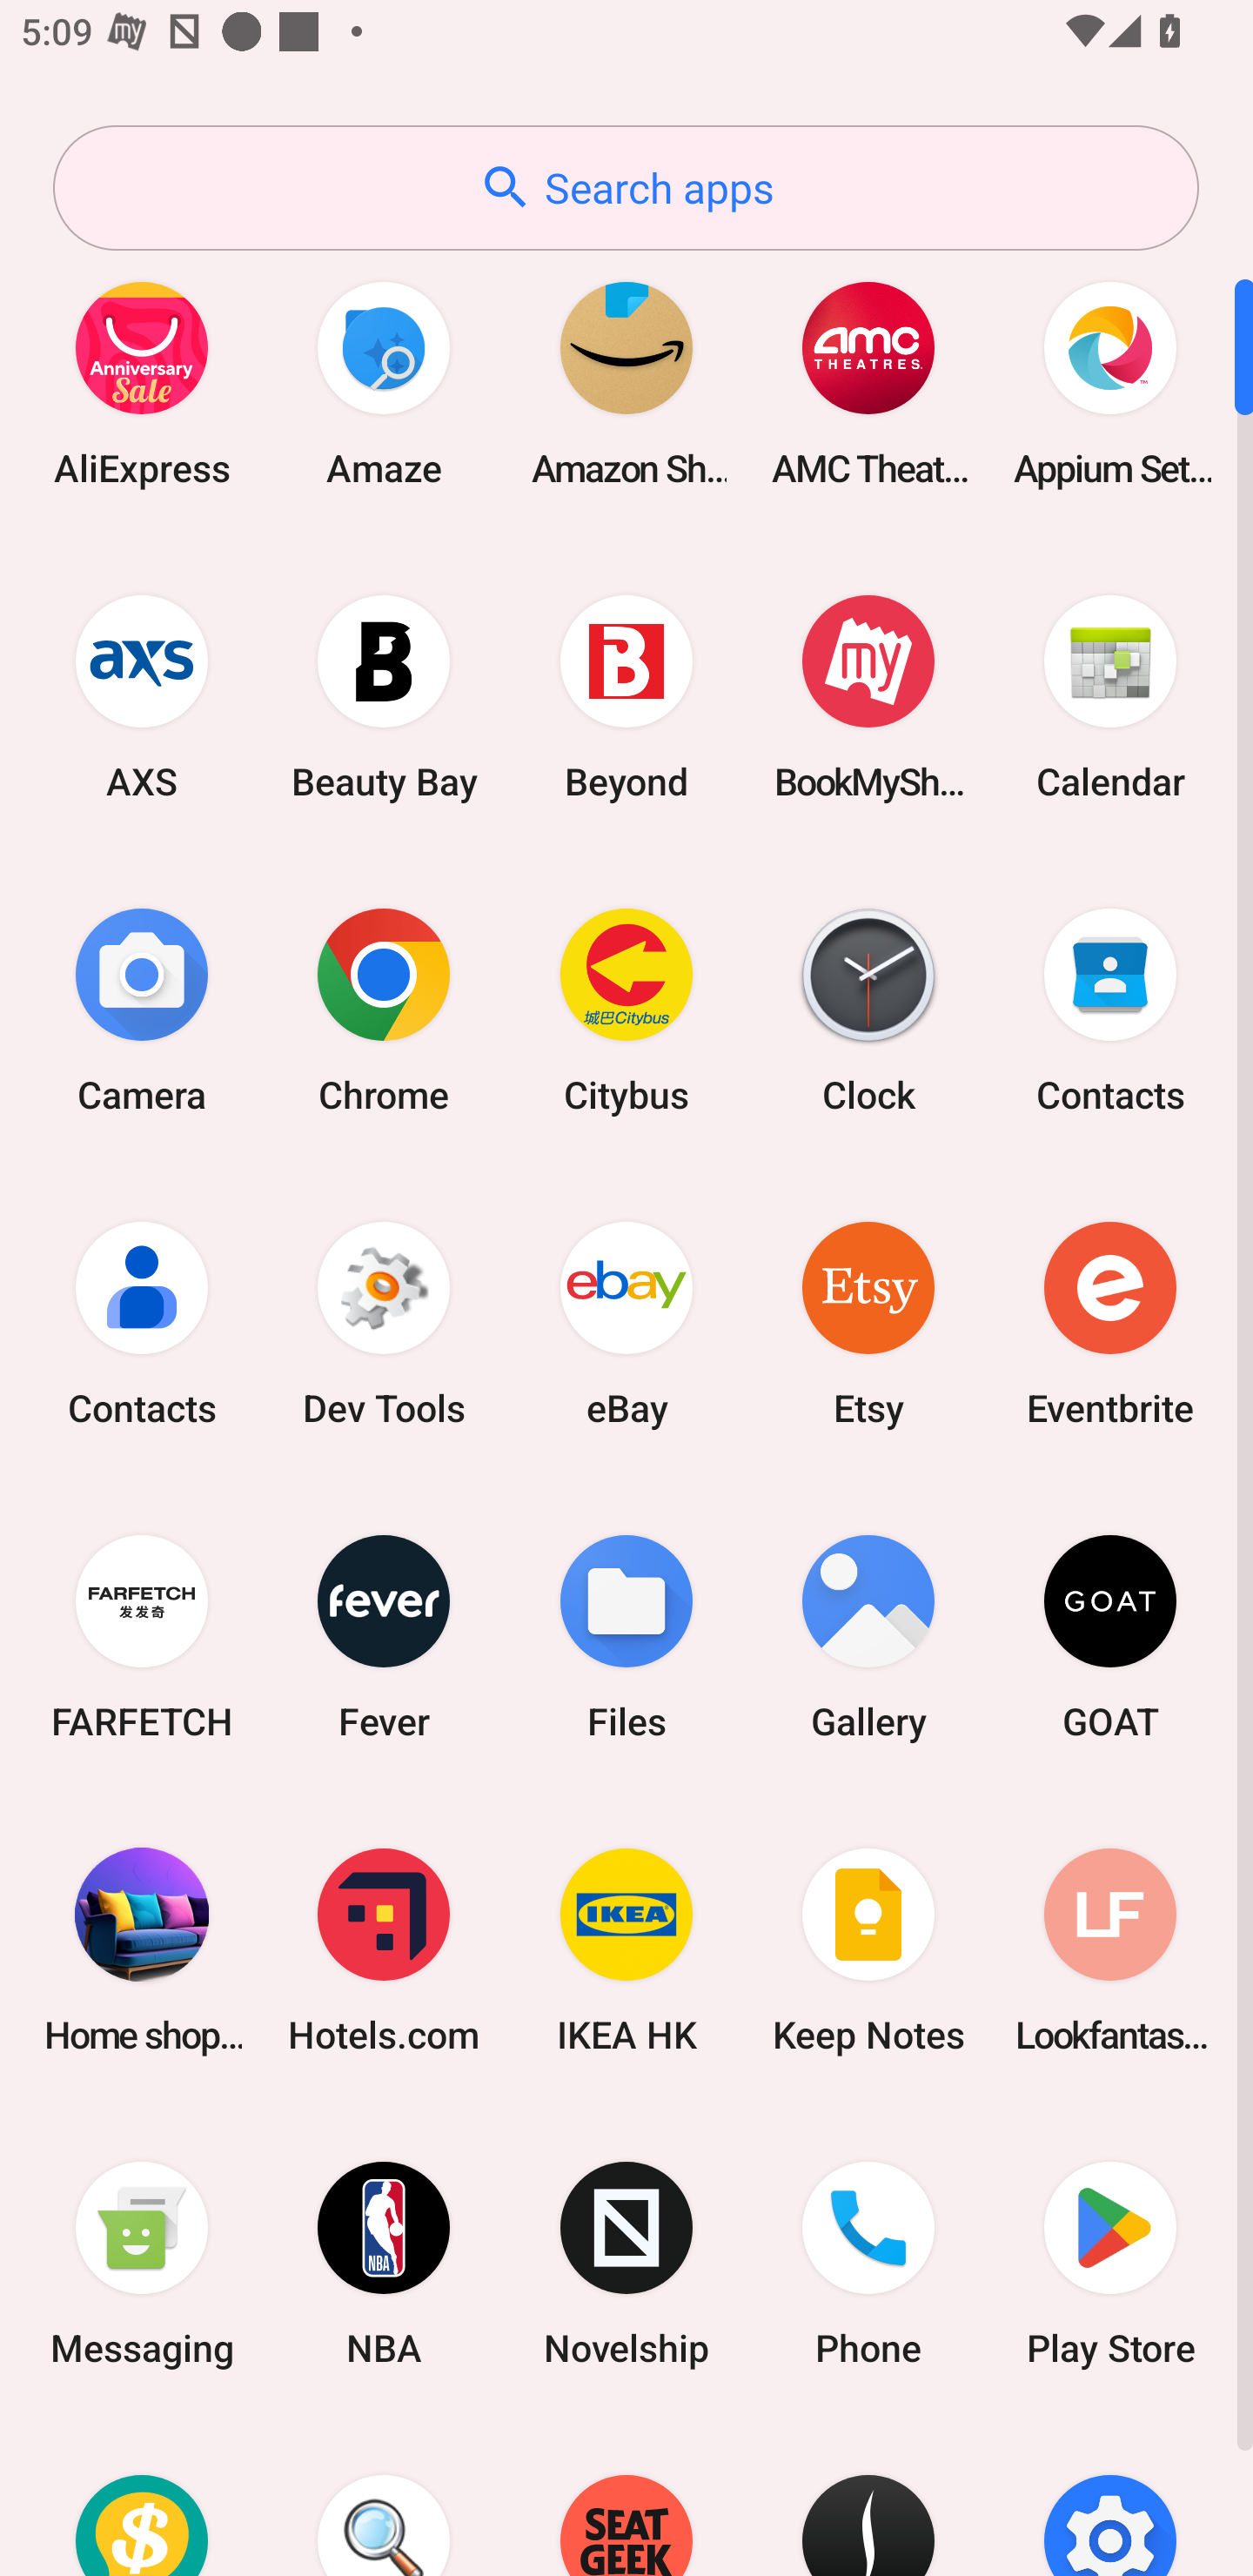 This screenshot has height=2576, width=1253. I want to click on Phone, so click(868, 2264).